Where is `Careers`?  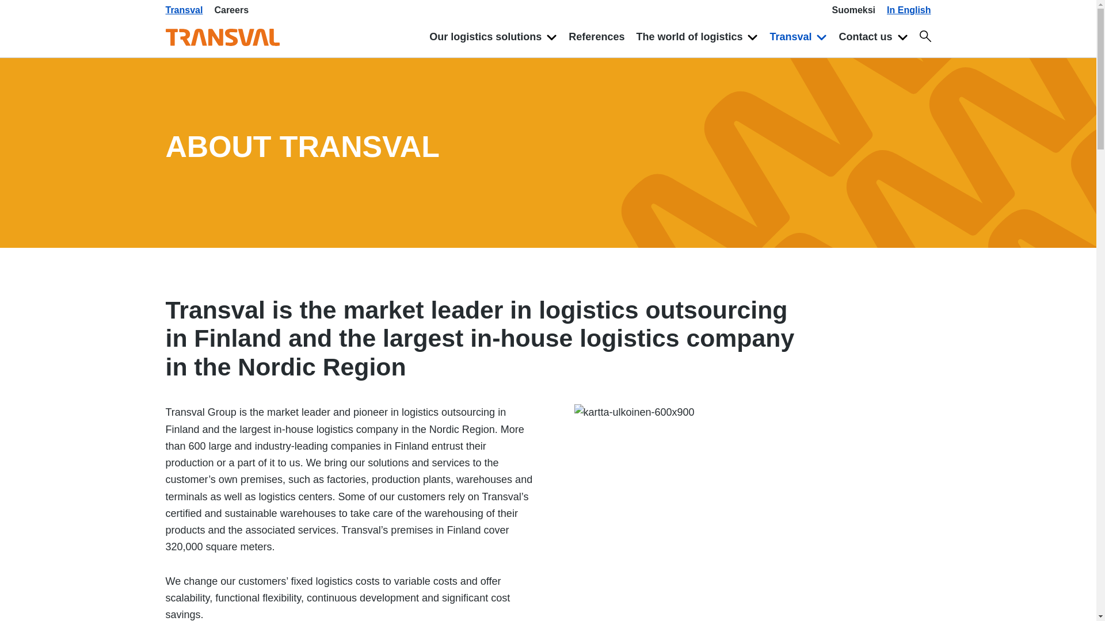
Careers is located at coordinates (234, 10).